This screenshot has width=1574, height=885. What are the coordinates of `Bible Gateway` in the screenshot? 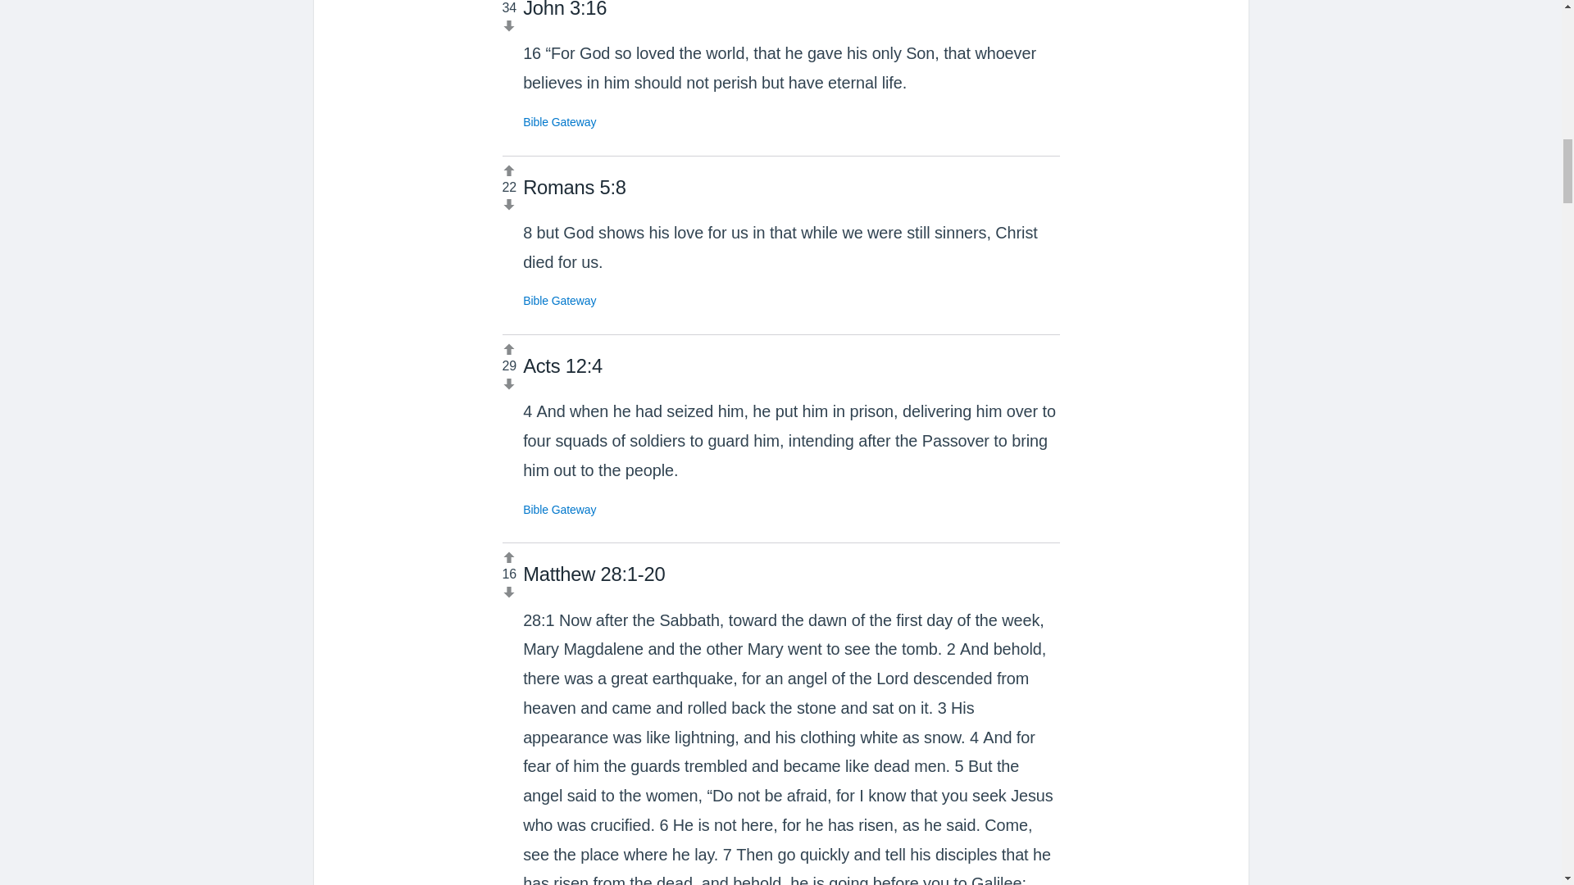 It's located at (559, 510).